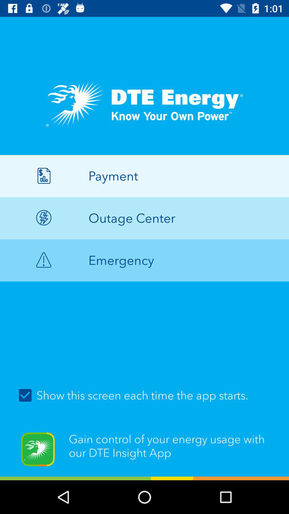  I want to click on select icon above the outage center, so click(144, 176).